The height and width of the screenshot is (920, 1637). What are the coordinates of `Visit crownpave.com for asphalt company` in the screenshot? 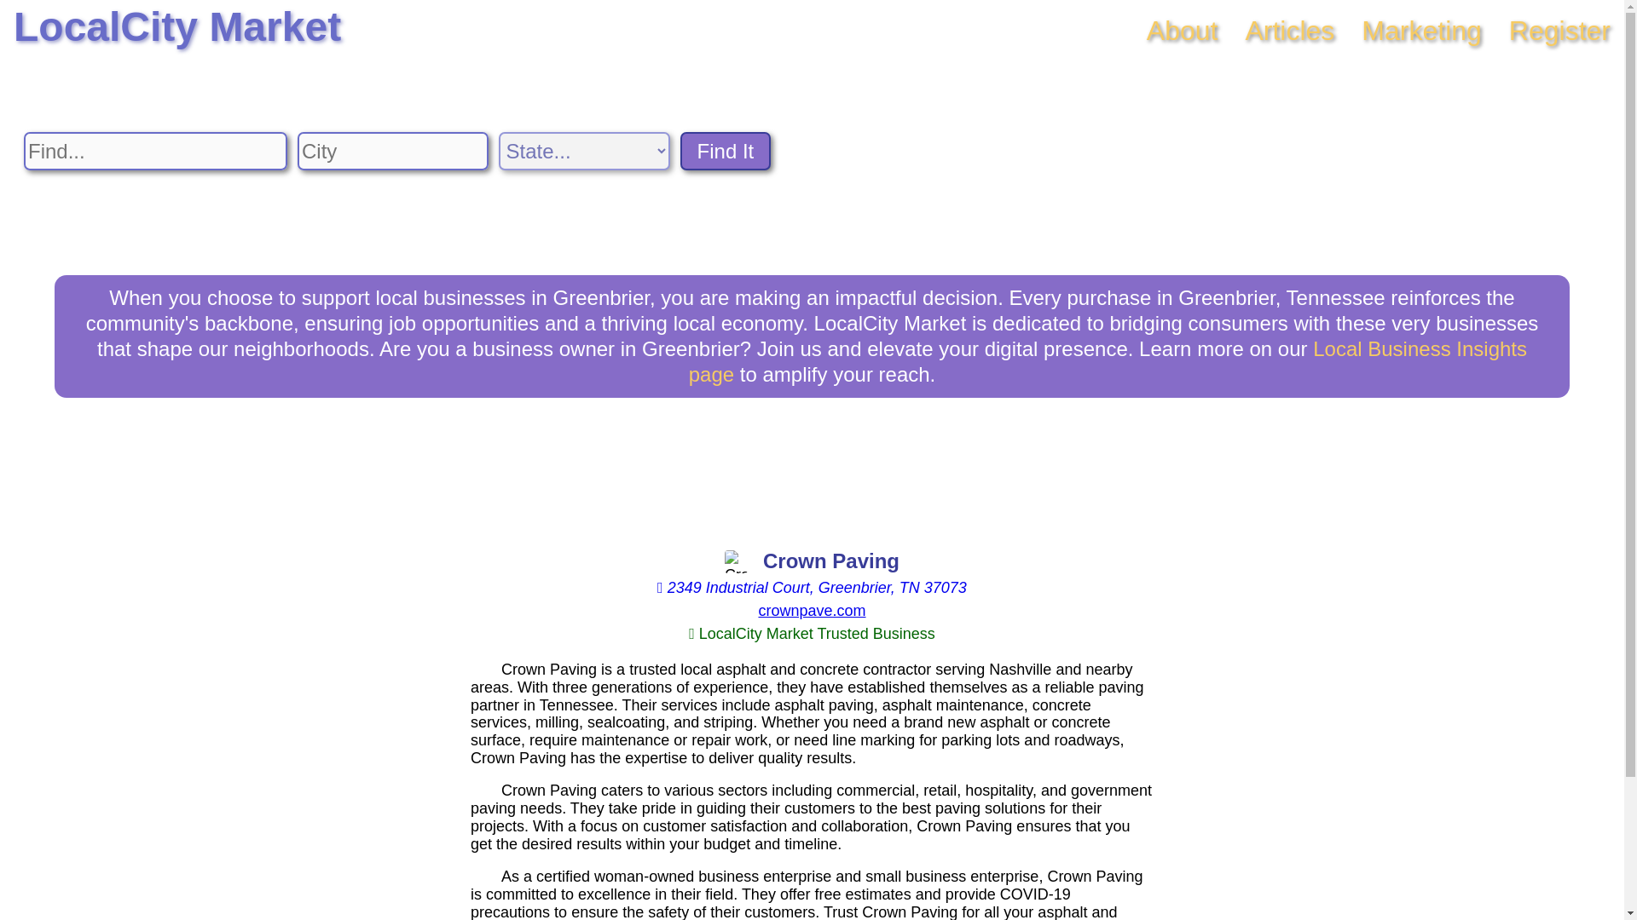 It's located at (812, 610).